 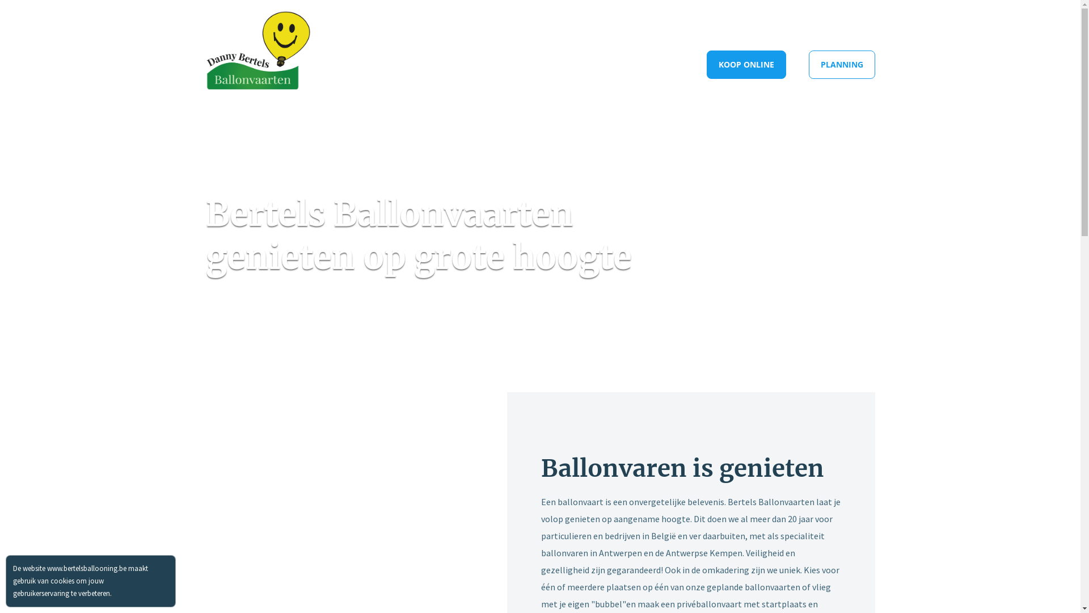 I want to click on PLANNING, so click(x=842, y=65).